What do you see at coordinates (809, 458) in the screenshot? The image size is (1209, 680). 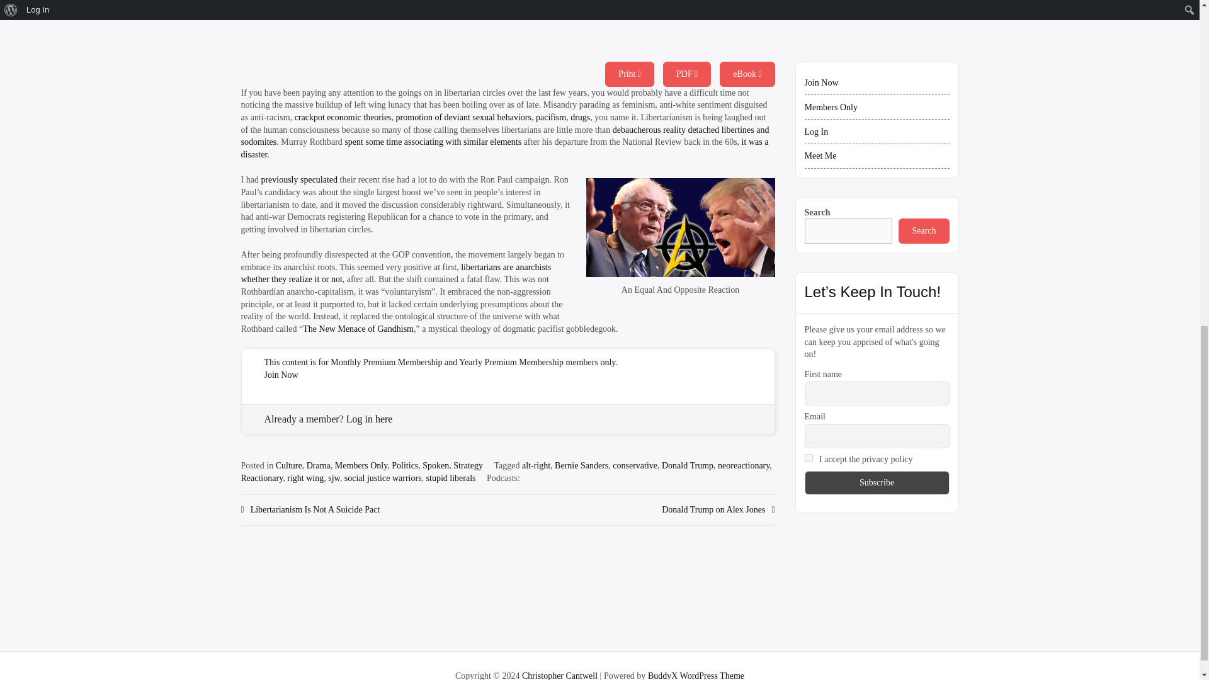 I see `on` at bounding box center [809, 458].